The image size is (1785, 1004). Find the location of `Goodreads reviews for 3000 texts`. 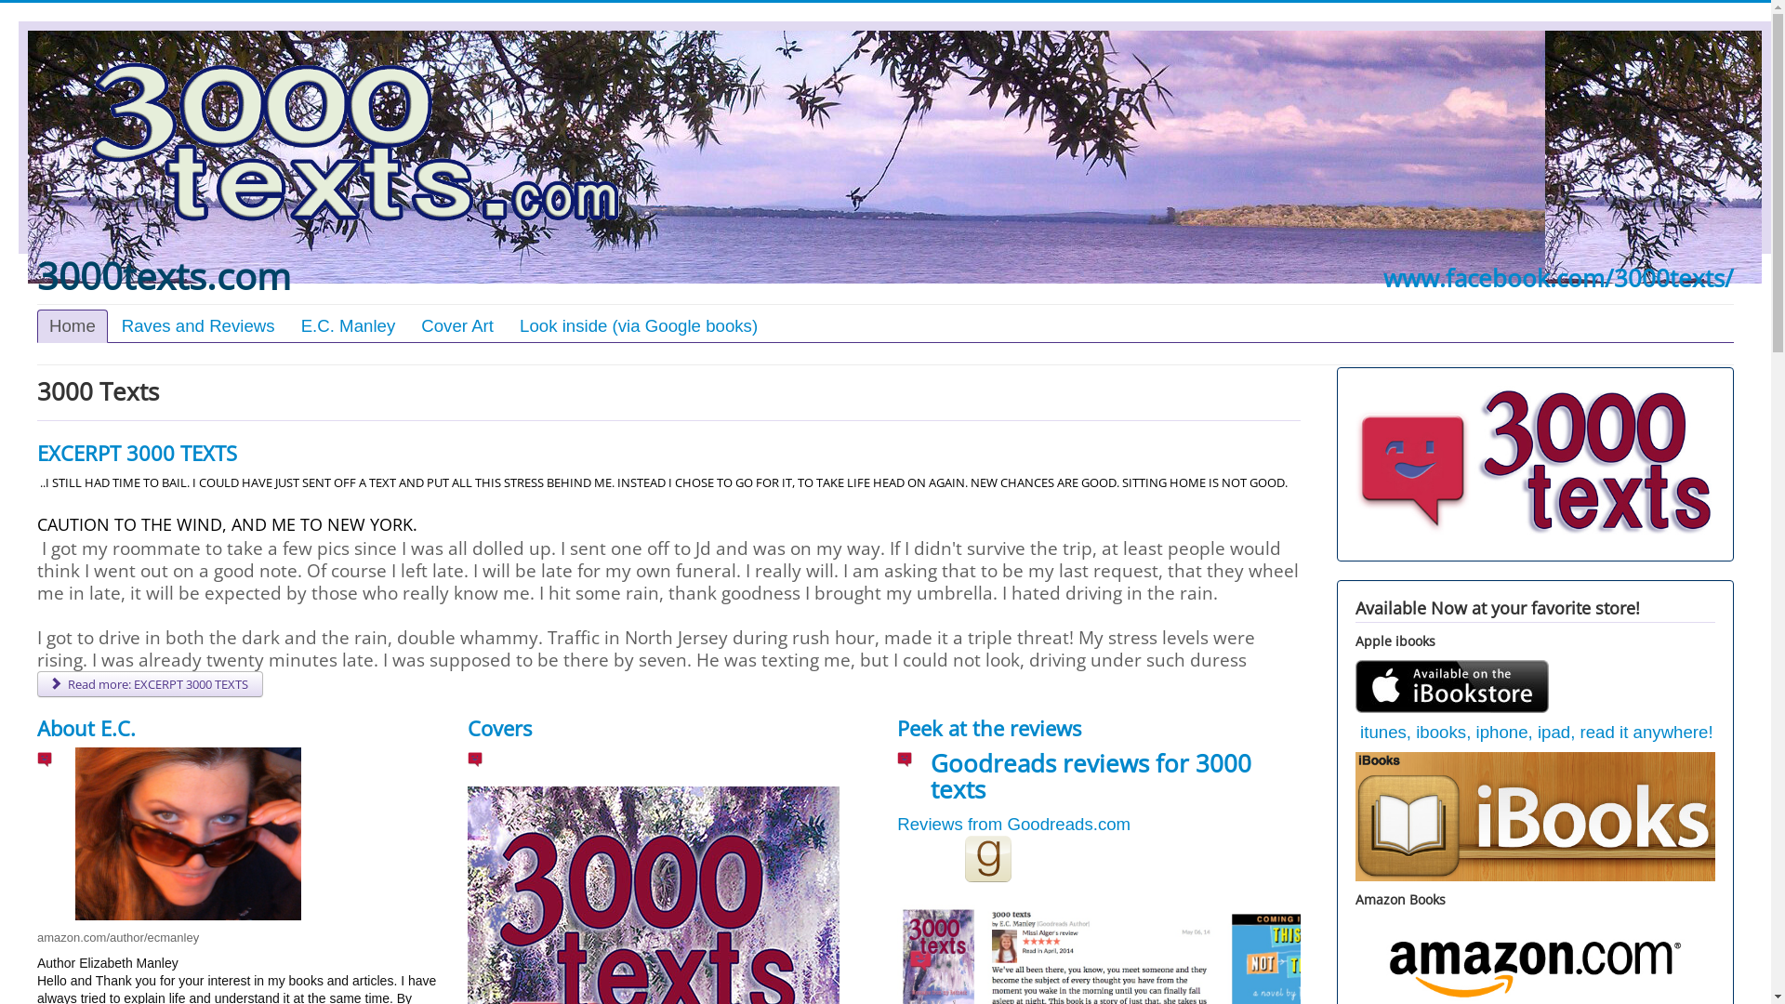

Goodreads reviews for 3000 texts is located at coordinates (1091, 776).